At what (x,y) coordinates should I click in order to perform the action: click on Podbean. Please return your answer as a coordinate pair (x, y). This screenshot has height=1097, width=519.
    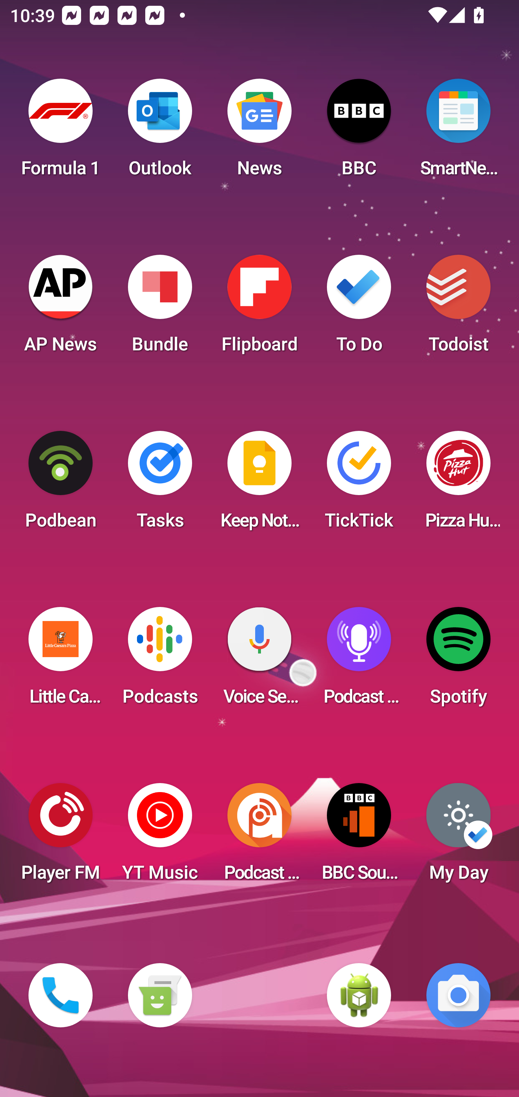
    Looking at the image, I should click on (61, 484).